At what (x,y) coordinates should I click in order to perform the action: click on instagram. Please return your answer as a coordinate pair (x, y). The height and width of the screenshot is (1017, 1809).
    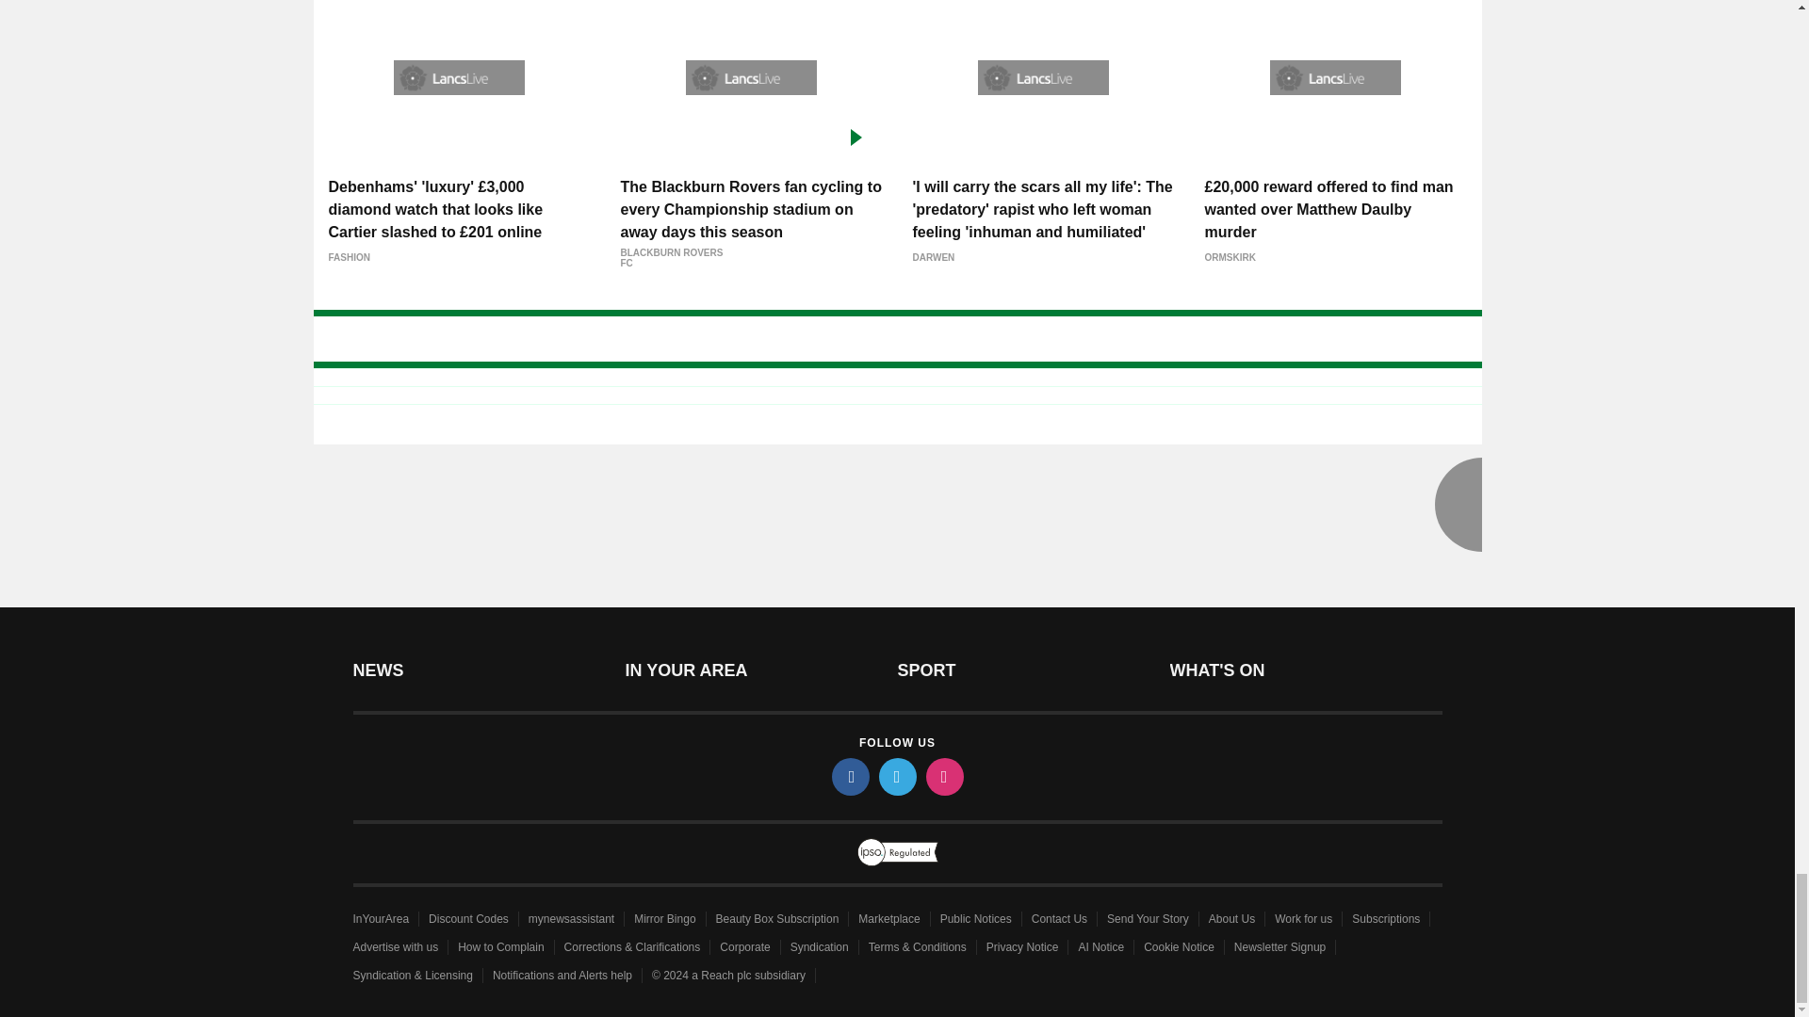
    Looking at the image, I should click on (943, 776).